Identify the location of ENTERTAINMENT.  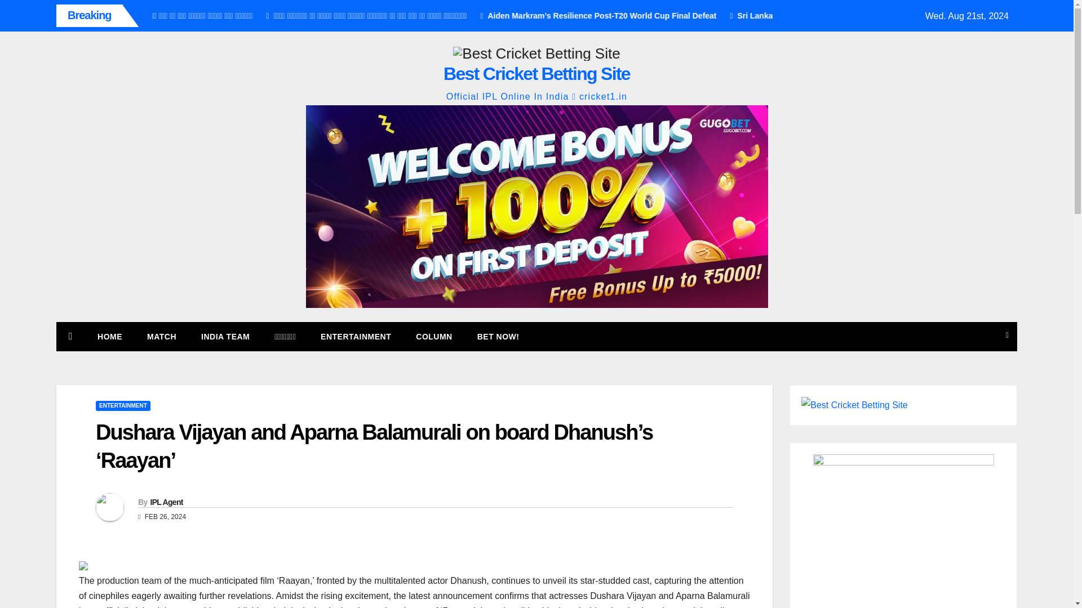
(123, 405).